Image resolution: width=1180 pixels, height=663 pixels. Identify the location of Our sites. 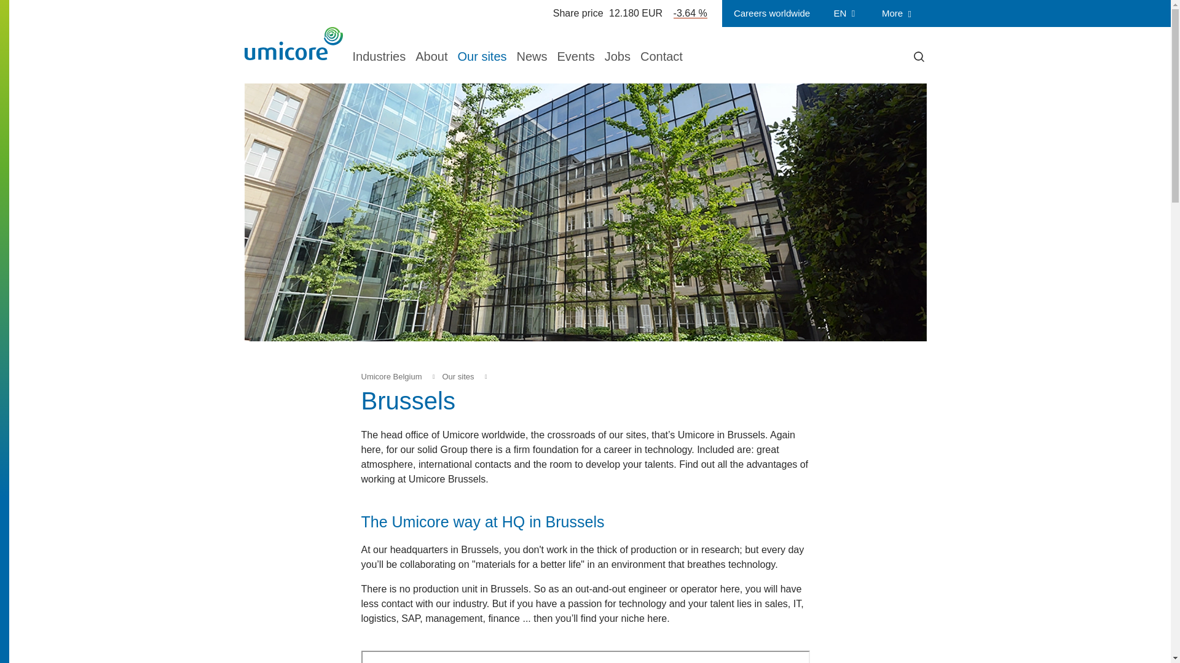
(457, 376).